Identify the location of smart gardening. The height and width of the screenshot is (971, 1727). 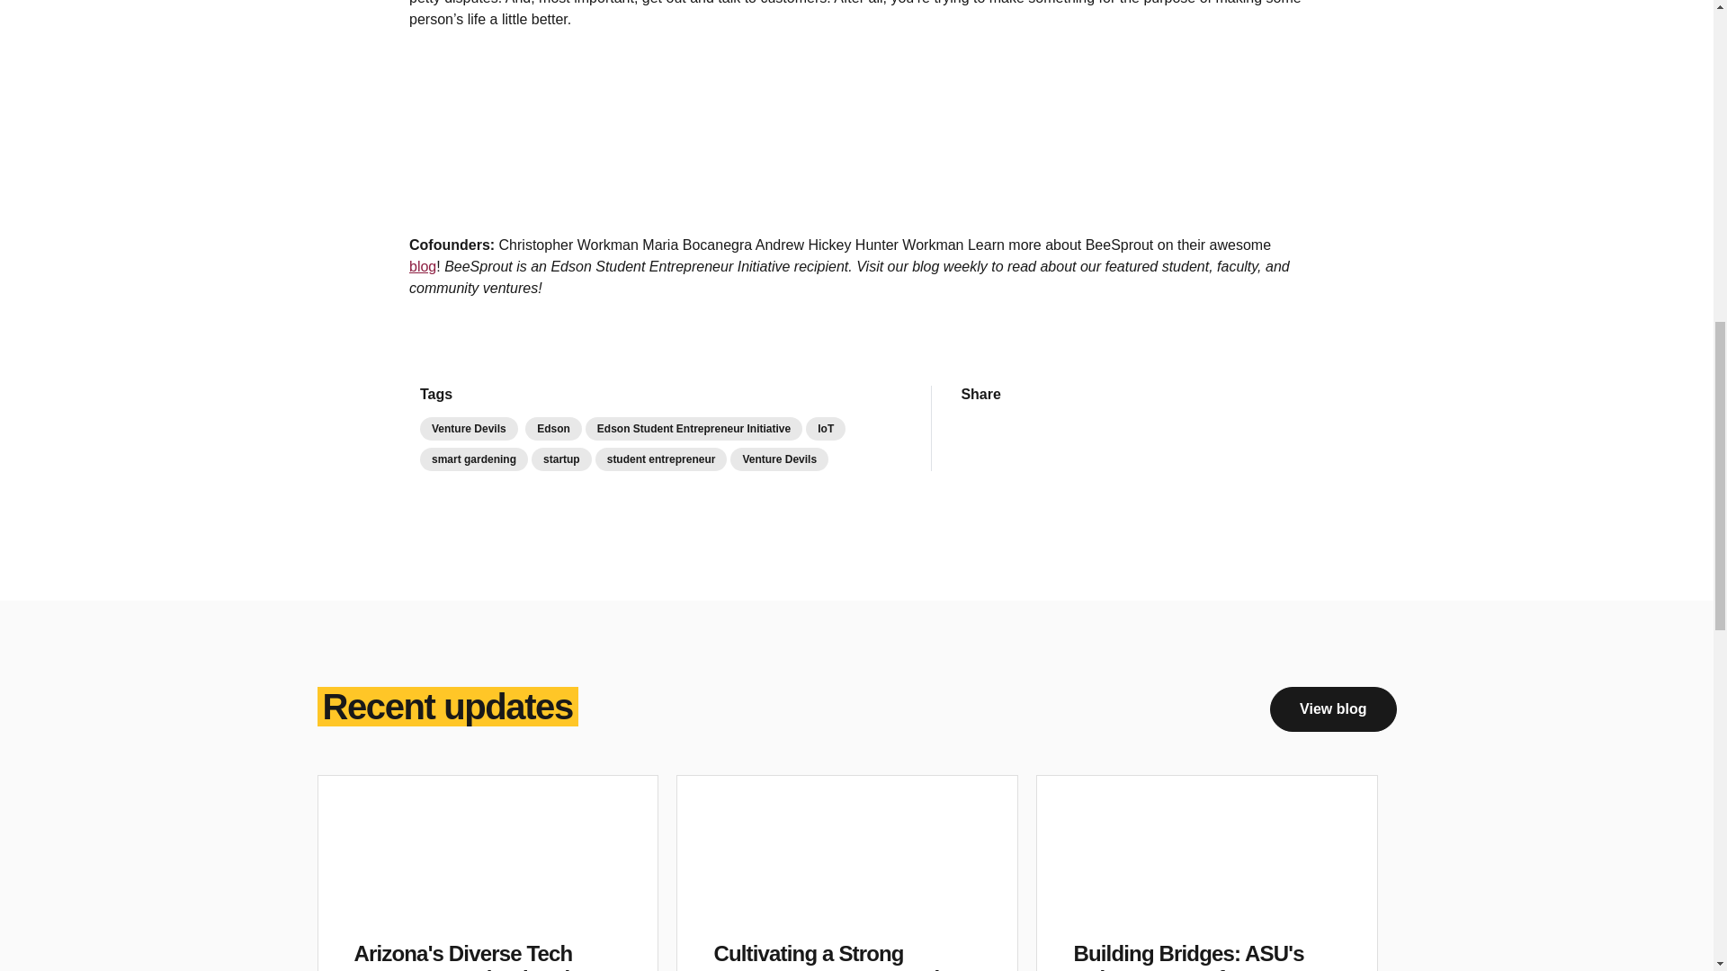
(473, 459).